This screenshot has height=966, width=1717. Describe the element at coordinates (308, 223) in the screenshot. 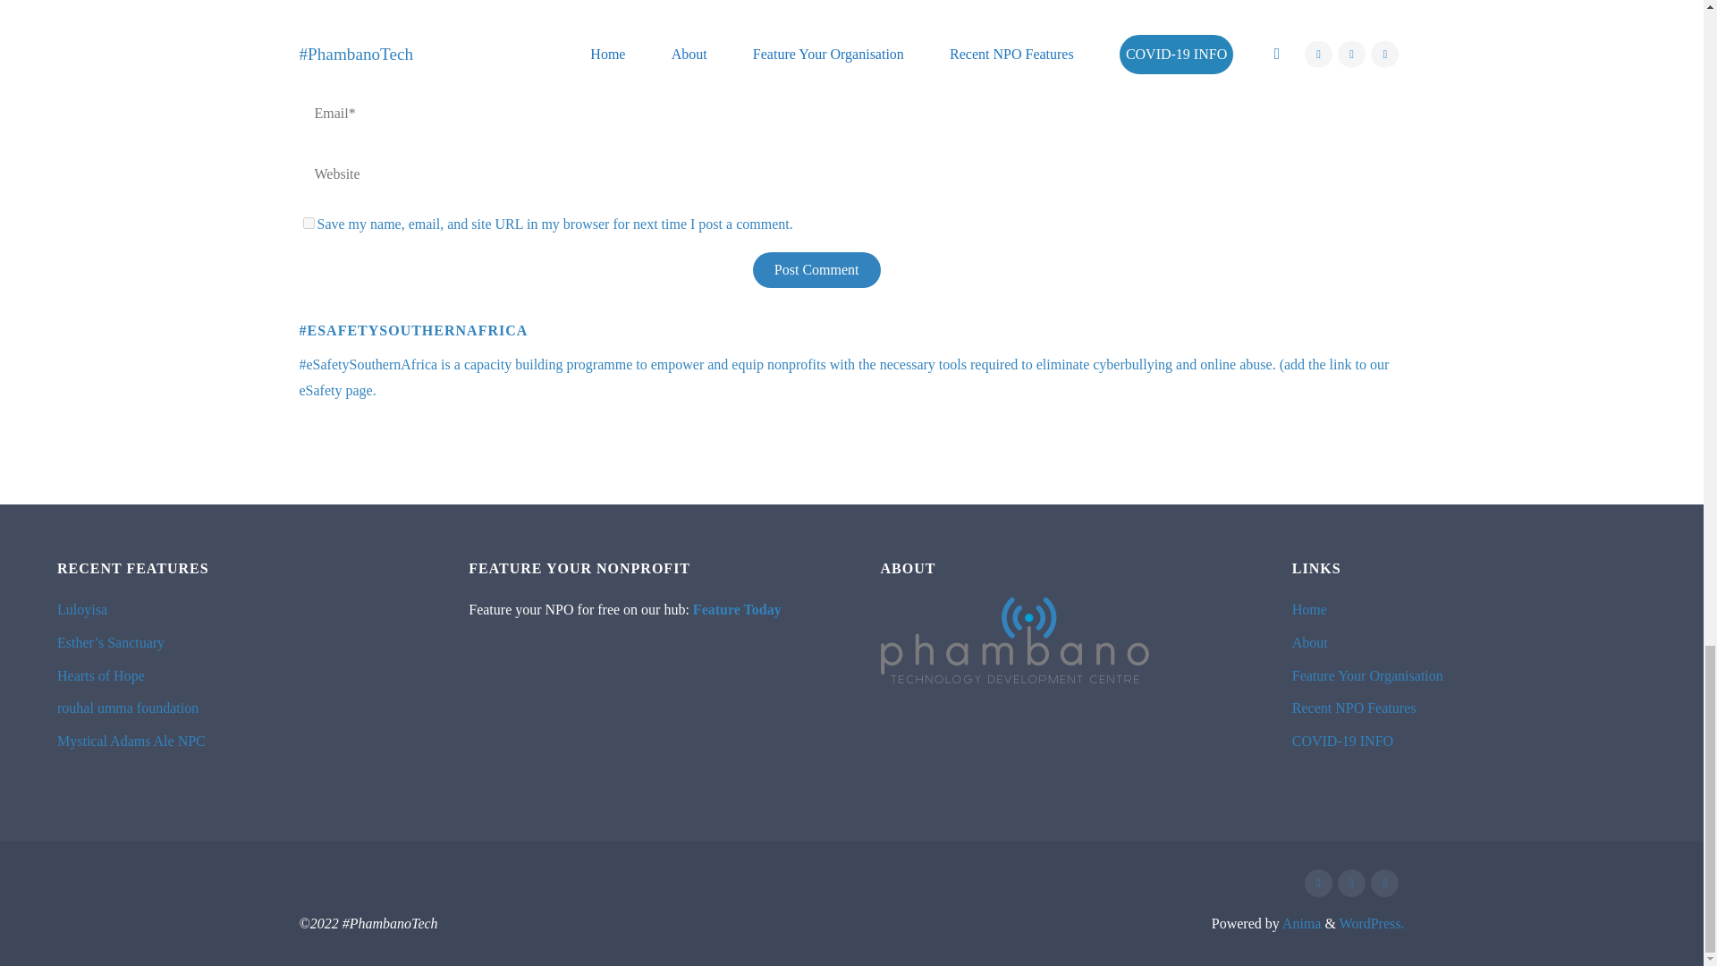

I see `yes` at that location.